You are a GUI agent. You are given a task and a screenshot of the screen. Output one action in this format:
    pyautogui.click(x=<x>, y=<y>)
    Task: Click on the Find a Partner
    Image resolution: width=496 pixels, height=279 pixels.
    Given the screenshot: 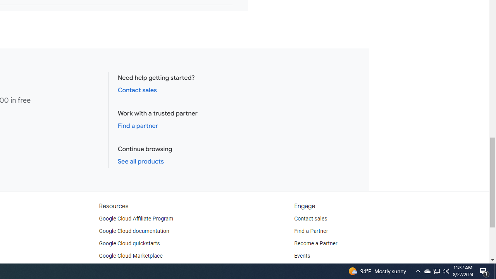 What is the action you would take?
    pyautogui.click(x=311, y=231)
    